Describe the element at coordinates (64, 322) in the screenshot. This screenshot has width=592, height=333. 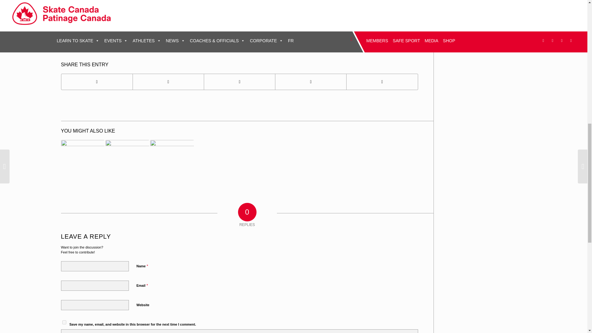
I see `yes` at that location.